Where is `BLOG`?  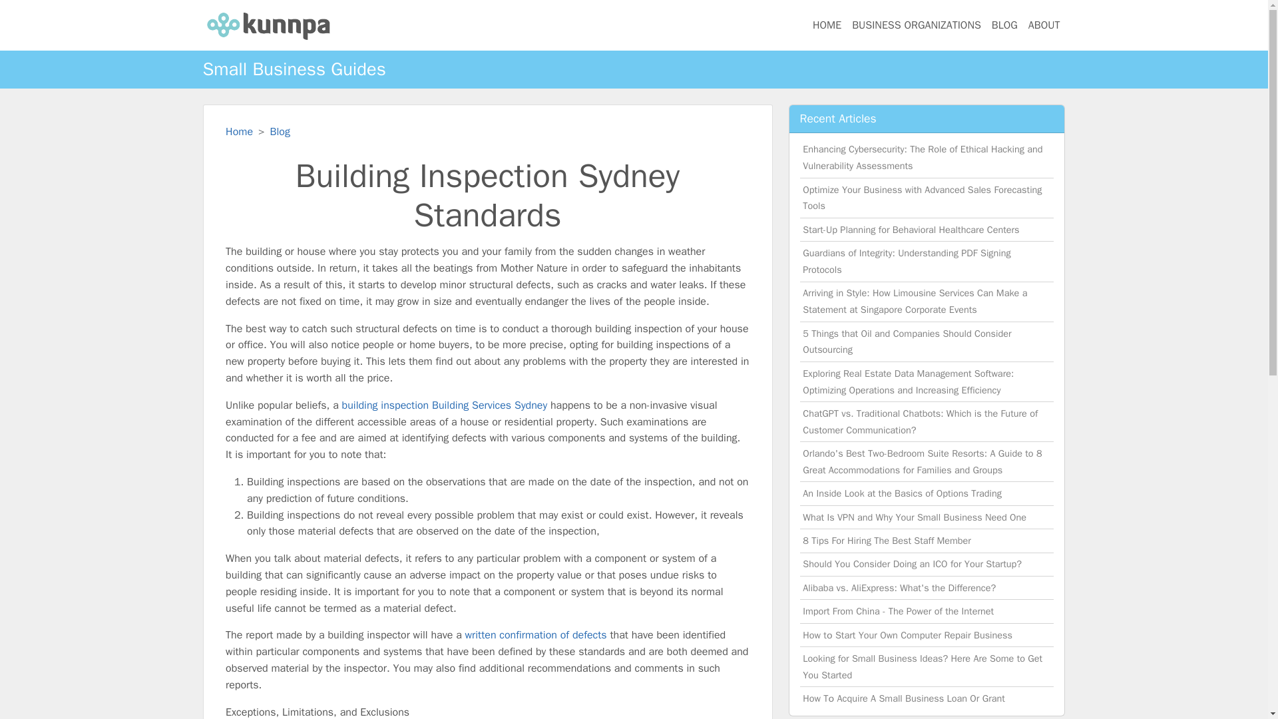
BLOG is located at coordinates (1005, 25).